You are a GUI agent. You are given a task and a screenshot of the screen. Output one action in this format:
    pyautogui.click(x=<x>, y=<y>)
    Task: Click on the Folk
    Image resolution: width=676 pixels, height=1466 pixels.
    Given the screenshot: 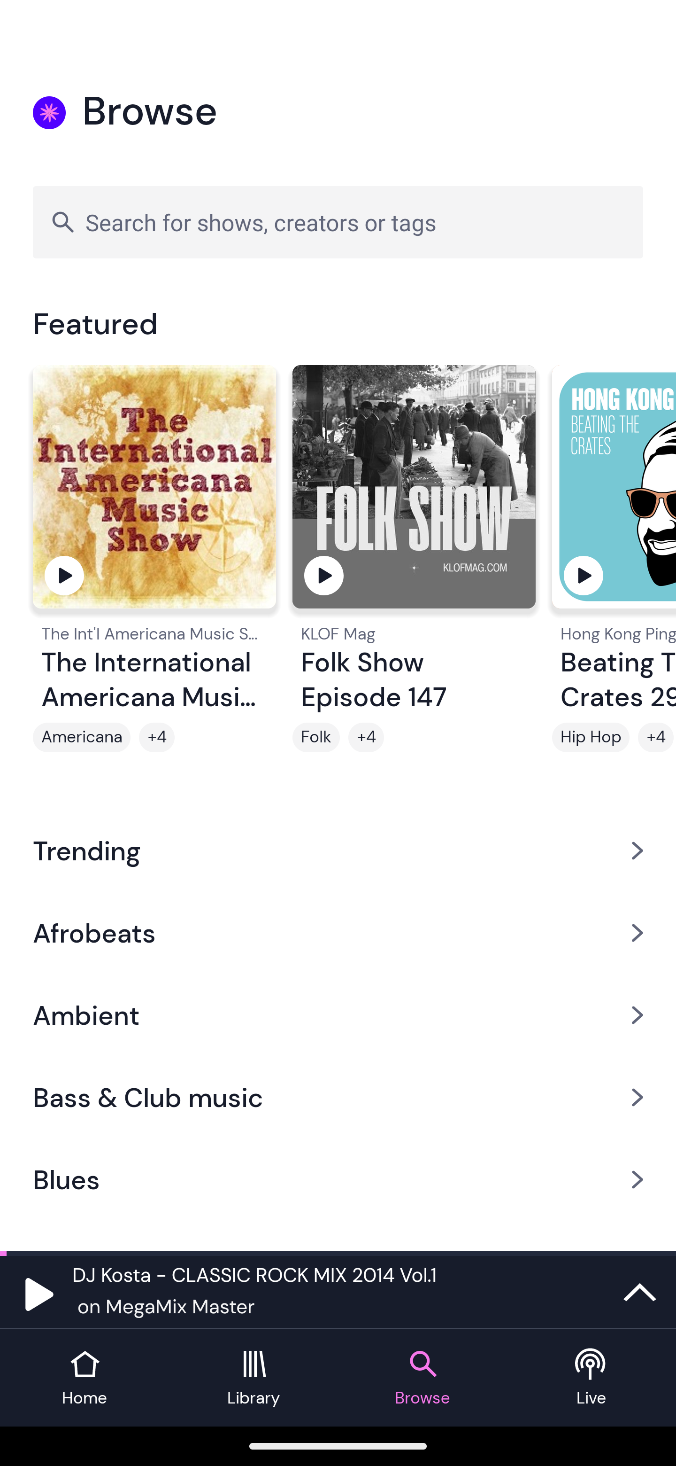 What is the action you would take?
    pyautogui.click(x=316, y=737)
    